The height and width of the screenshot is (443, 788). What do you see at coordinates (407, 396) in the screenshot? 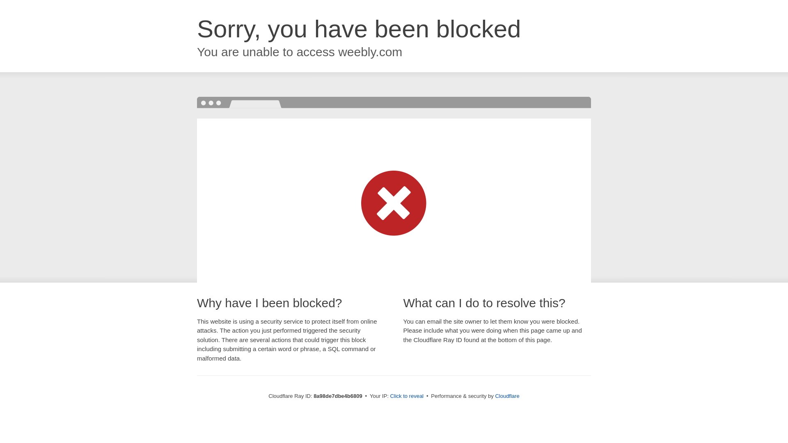
I see `Click to reveal` at bounding box center [407, 396].